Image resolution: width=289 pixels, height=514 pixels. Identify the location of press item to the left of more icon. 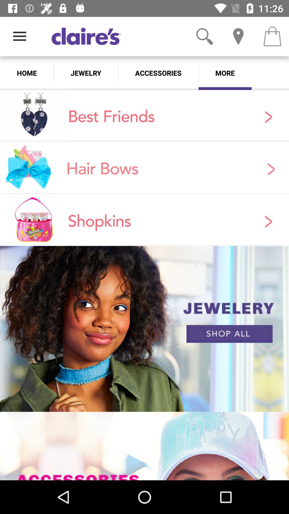
(158, 73).